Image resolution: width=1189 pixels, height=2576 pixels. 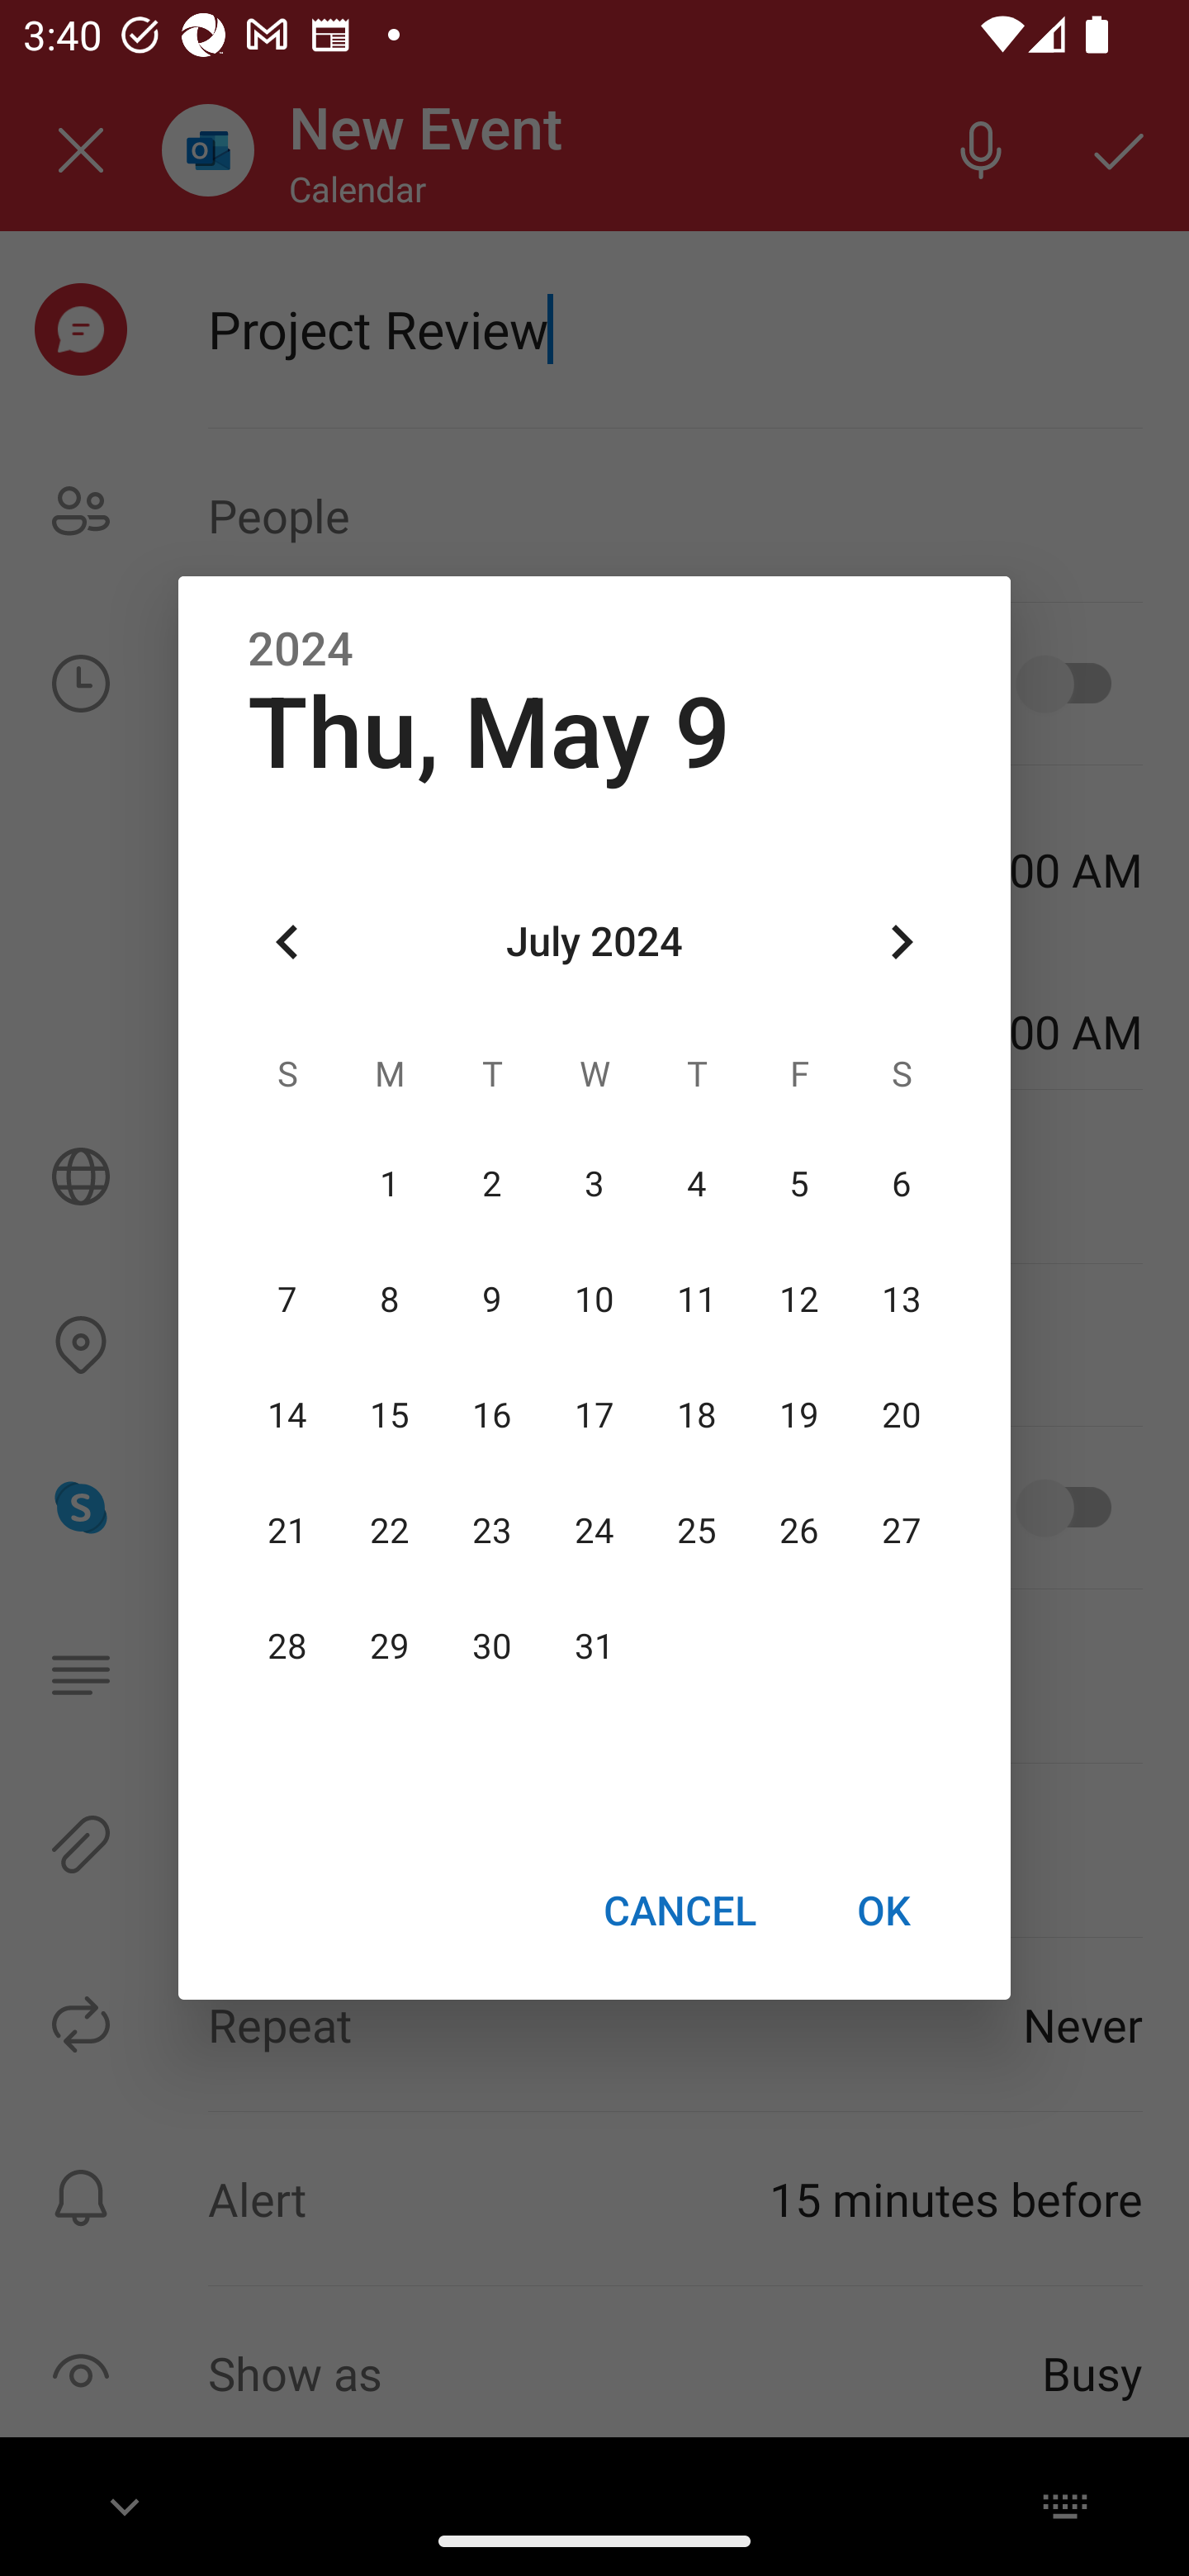 What do you see at coordinates (594, 1300) in the screenshot?
I see `10 10 July 2024` at bounding box center [594, 1300].